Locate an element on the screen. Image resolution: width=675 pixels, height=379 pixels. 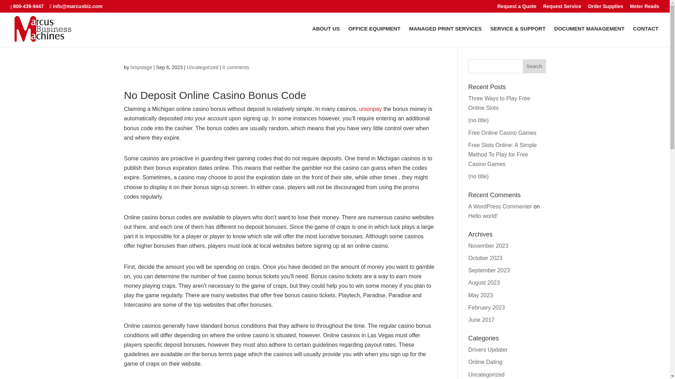
August 2023 is located at coordinates (484, 283).